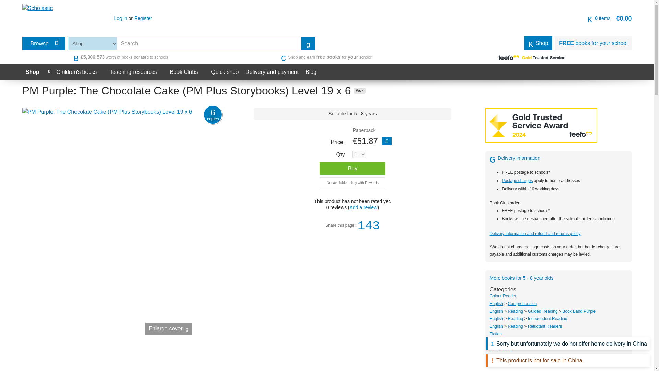 Image resolution: width=659 pixels, height=371 pixels. What do you see at coordinates (137, 72) in the screenshot?
I see `Quantity` at bounding box center [137, 72].